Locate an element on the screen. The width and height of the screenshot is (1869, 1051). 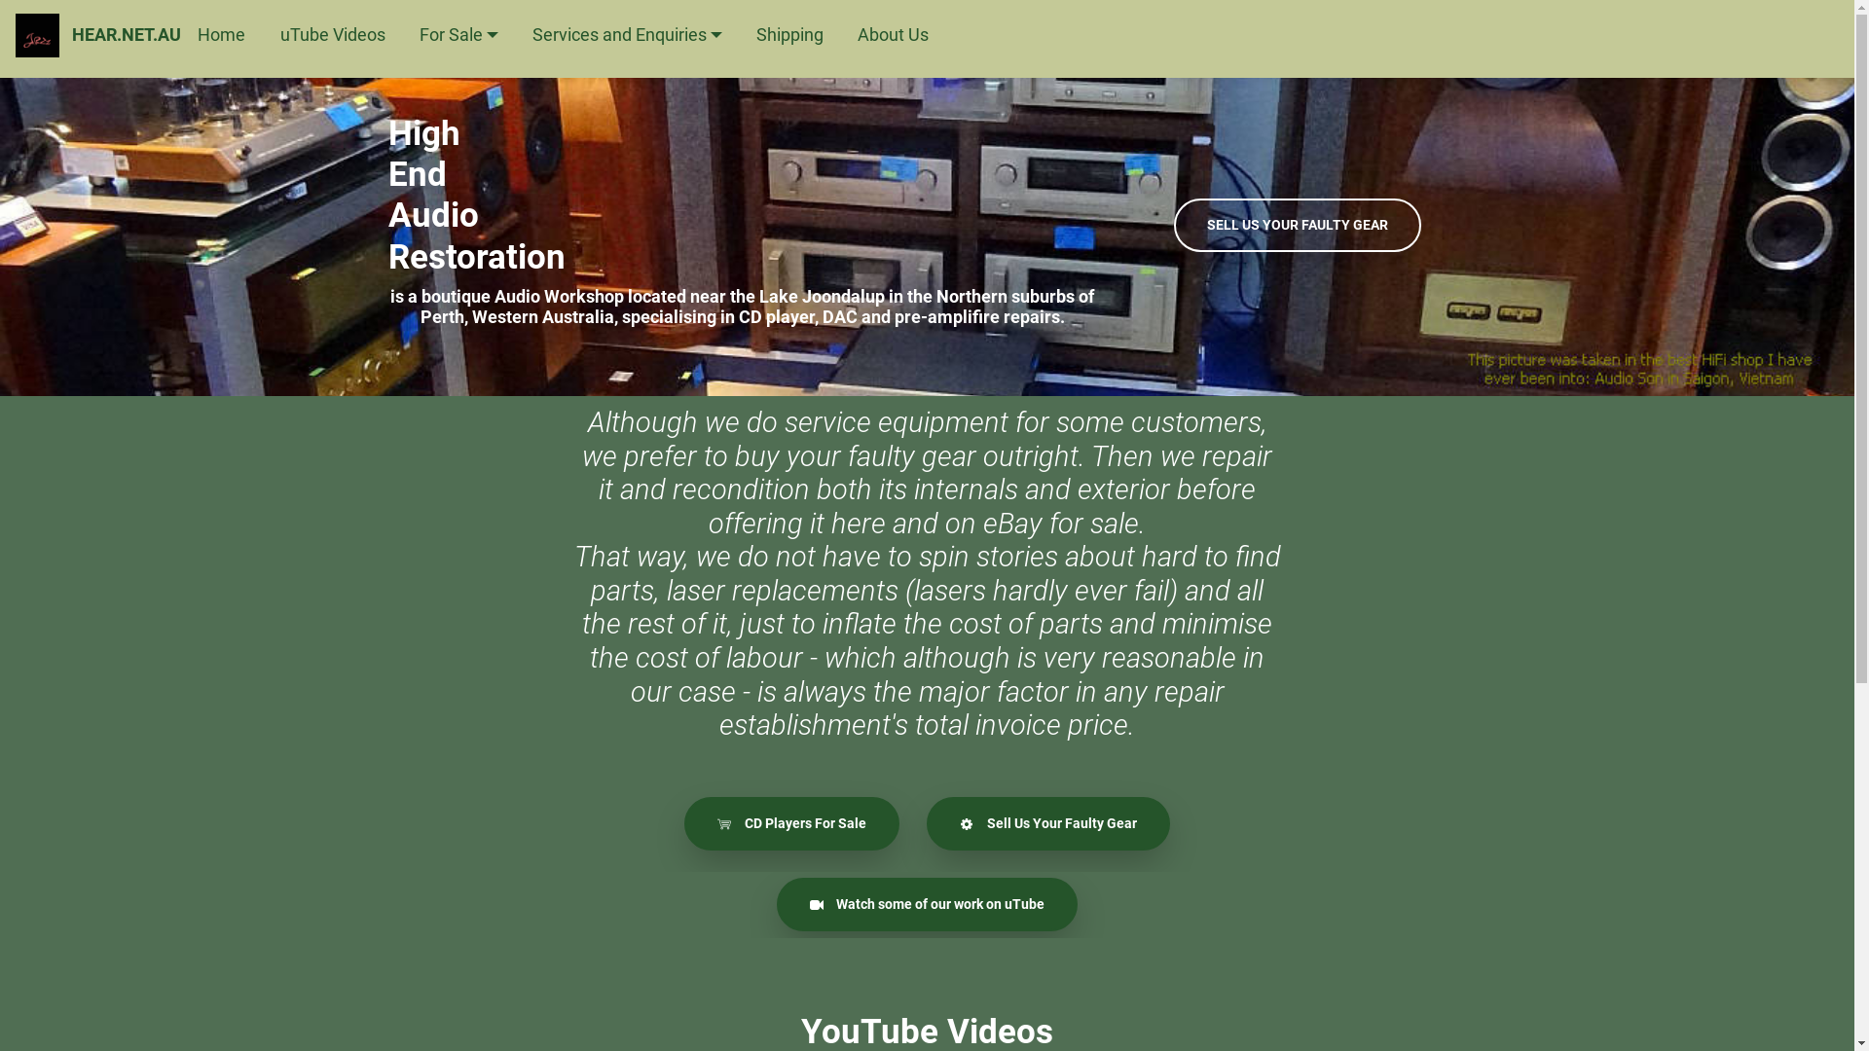
About Us is located at coordinates (894, 35).